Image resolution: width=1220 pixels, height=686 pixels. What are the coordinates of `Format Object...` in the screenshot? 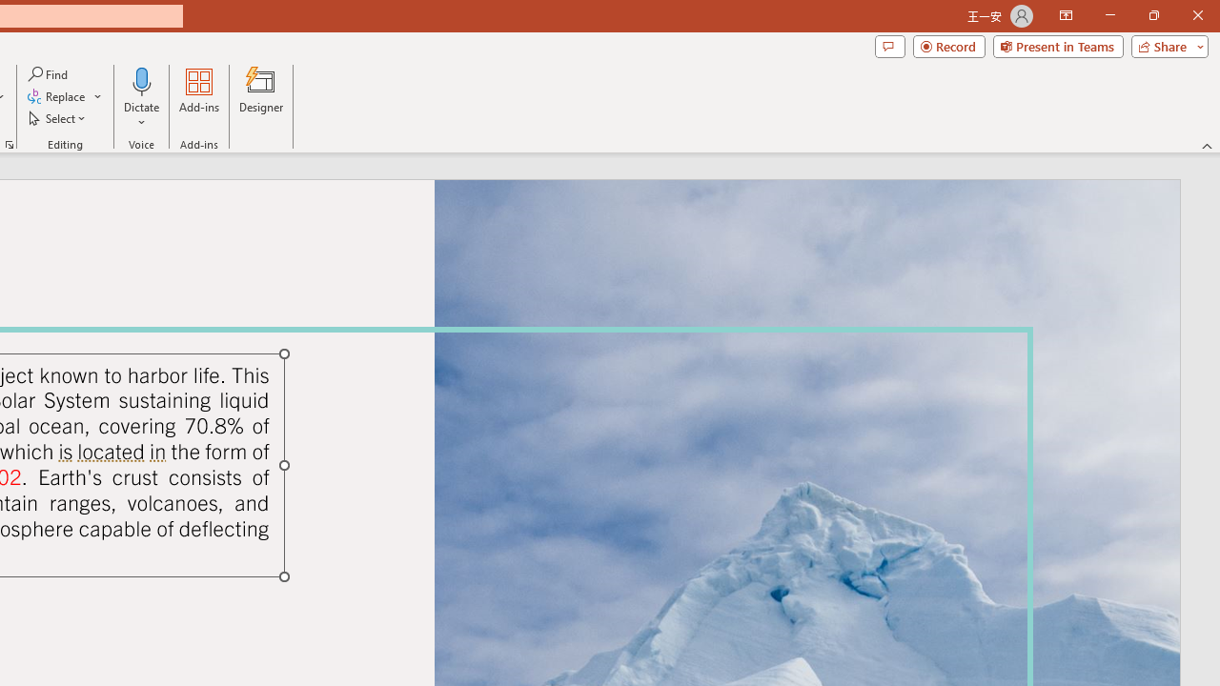 It's located at (10, 145).